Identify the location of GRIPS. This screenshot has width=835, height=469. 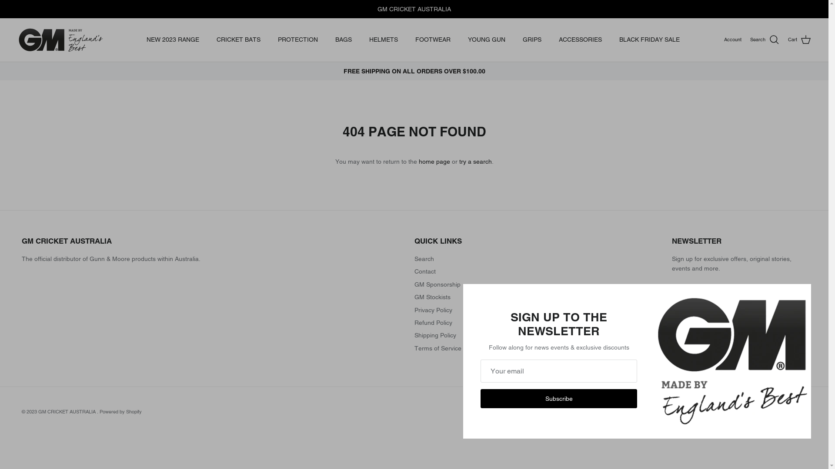
(532, 40).